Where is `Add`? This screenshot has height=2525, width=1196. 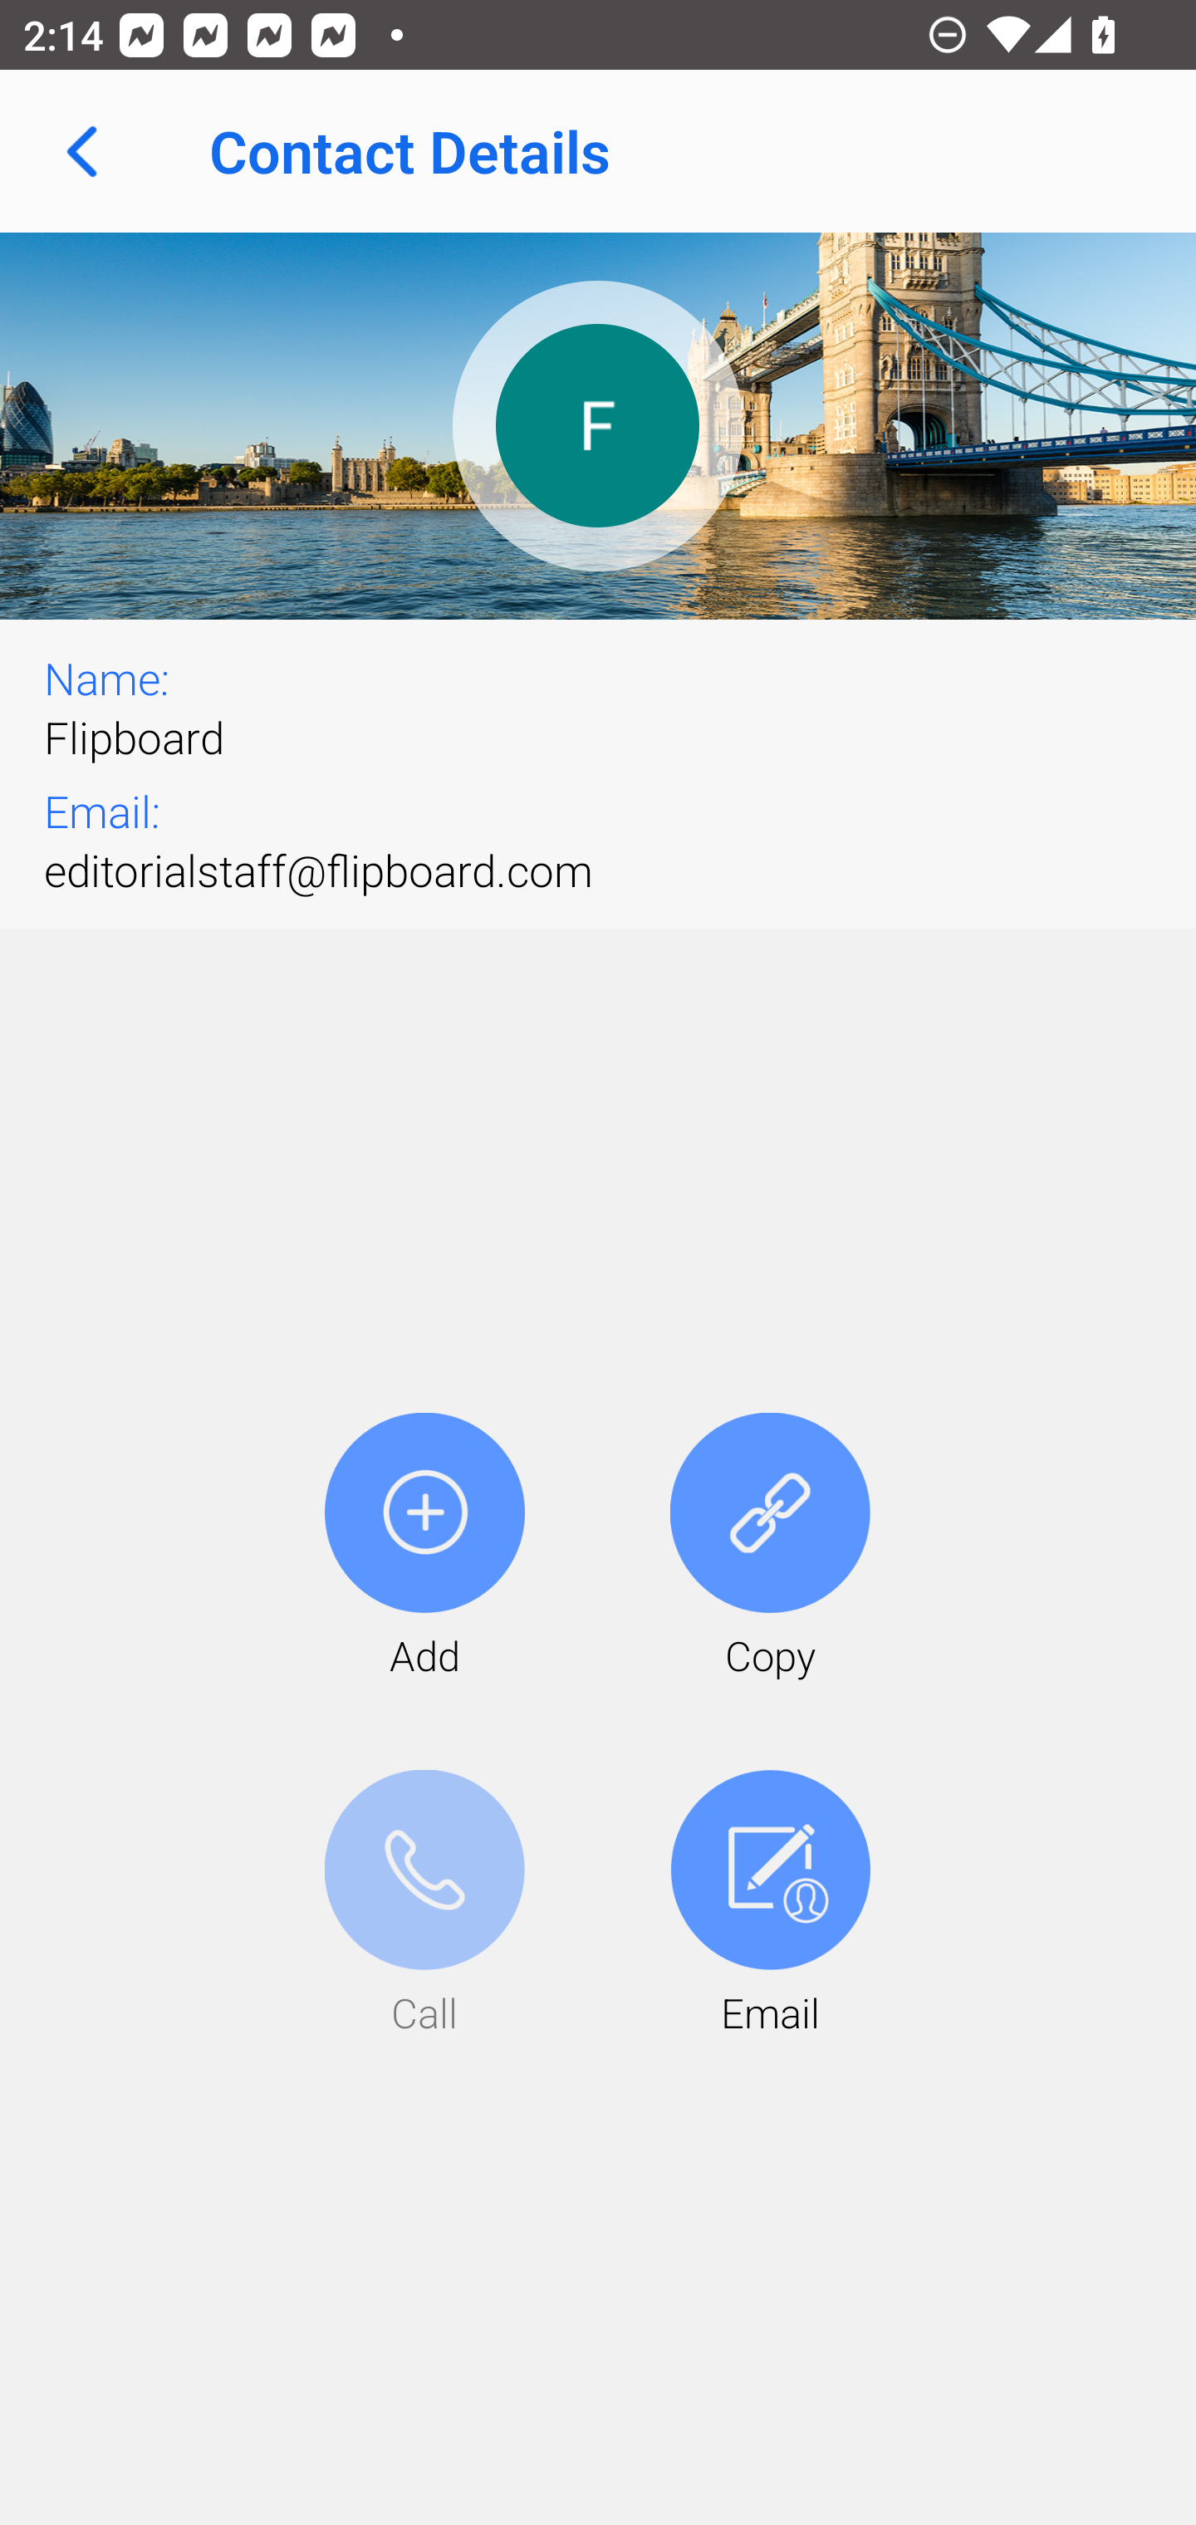 Add is located at coordinates (425, 1547).